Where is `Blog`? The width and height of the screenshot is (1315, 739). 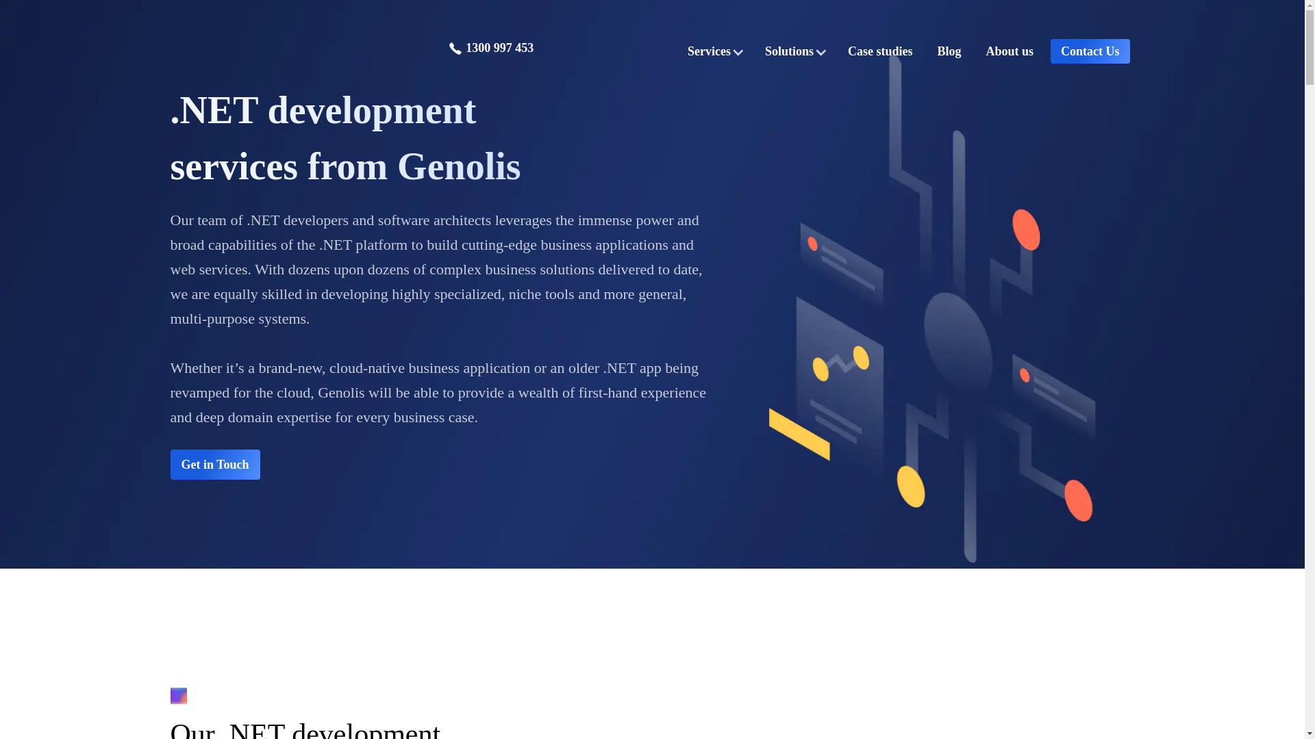
Blog is located at coordinates (949, 51).